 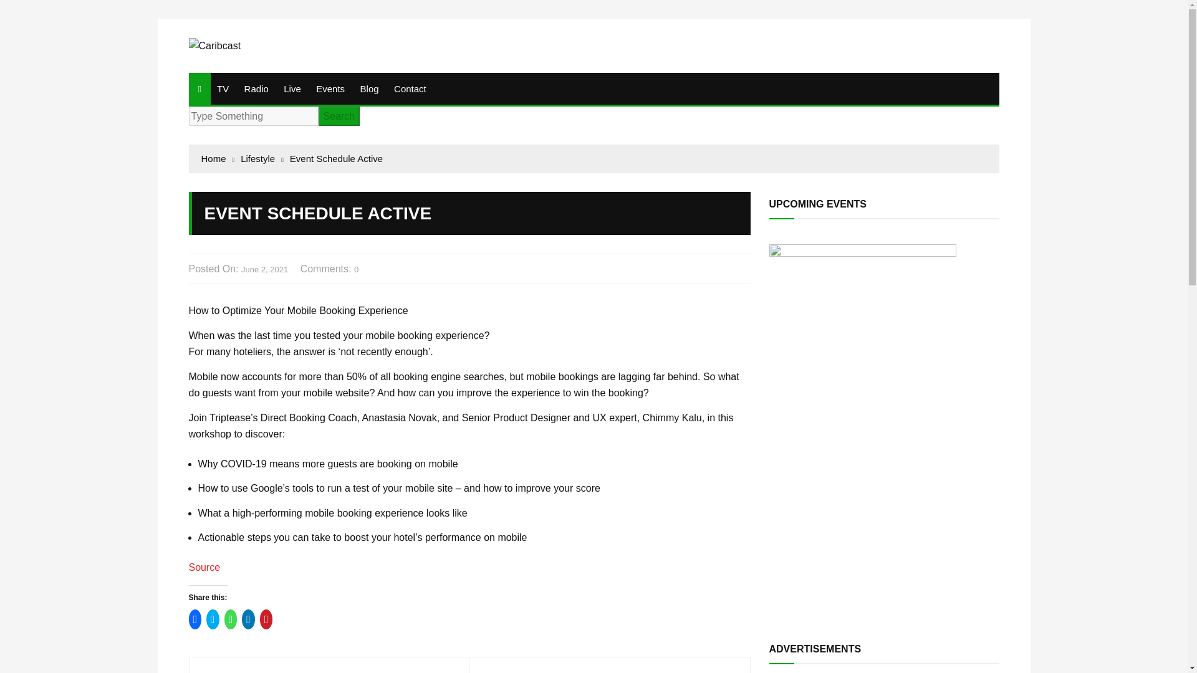 I want to click on Source, so click(x=204, y=567).